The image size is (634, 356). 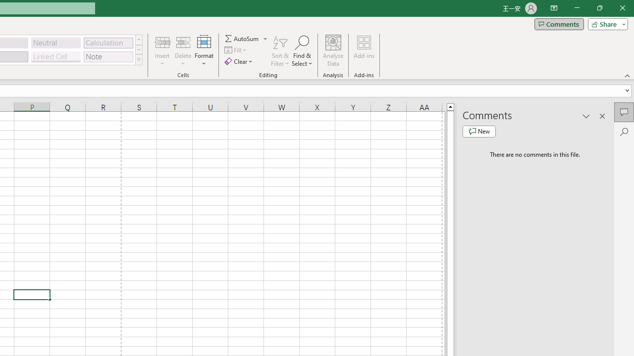 What do you see at coordinates (479, 132) in the screenshot?
I see `New comment` at bounding box center [479, 132].